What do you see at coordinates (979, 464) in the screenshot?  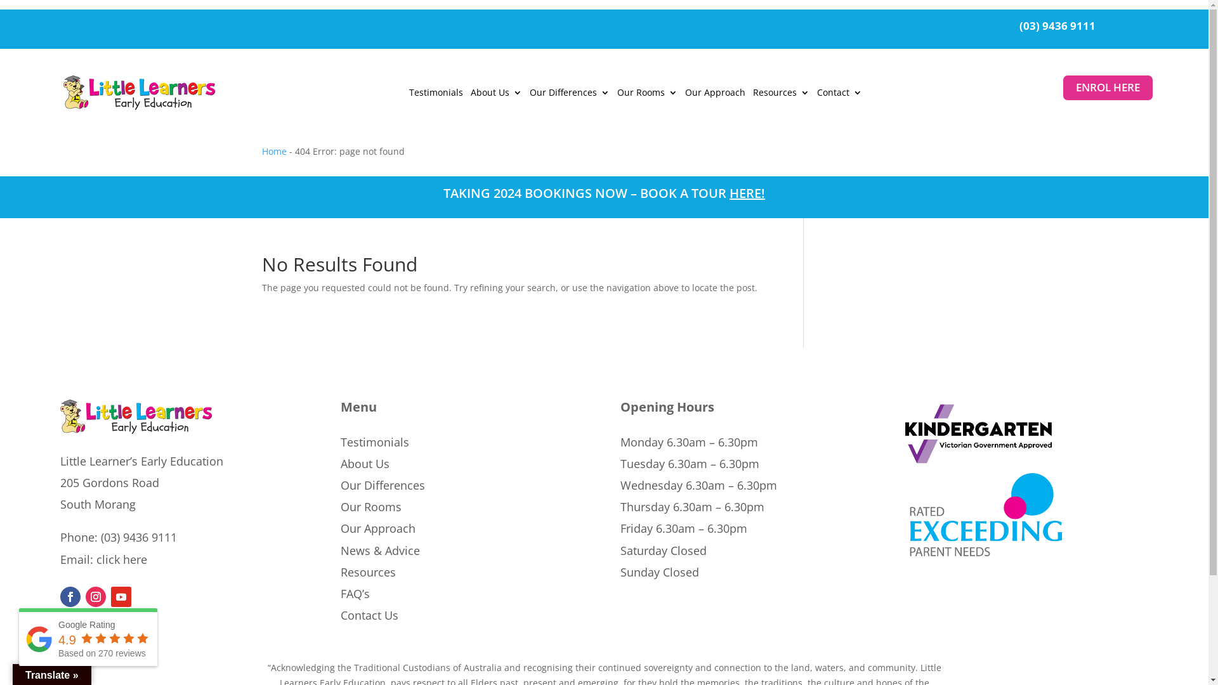 I see `kinder-tick-logo-colour-hi-res` at bounding box center [979, 464].